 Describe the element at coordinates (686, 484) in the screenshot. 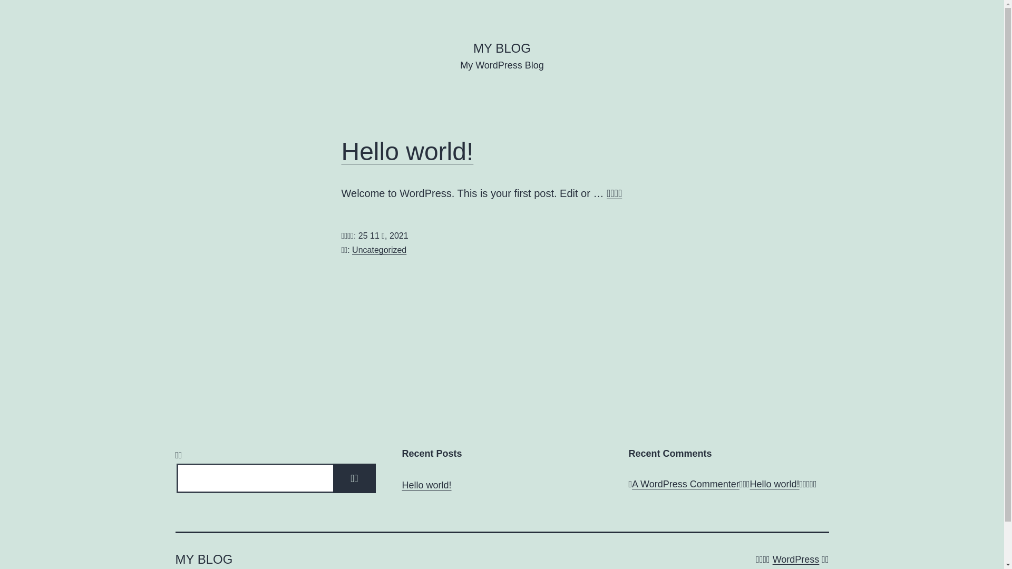

I see `A WordPress Commenter` at that location.